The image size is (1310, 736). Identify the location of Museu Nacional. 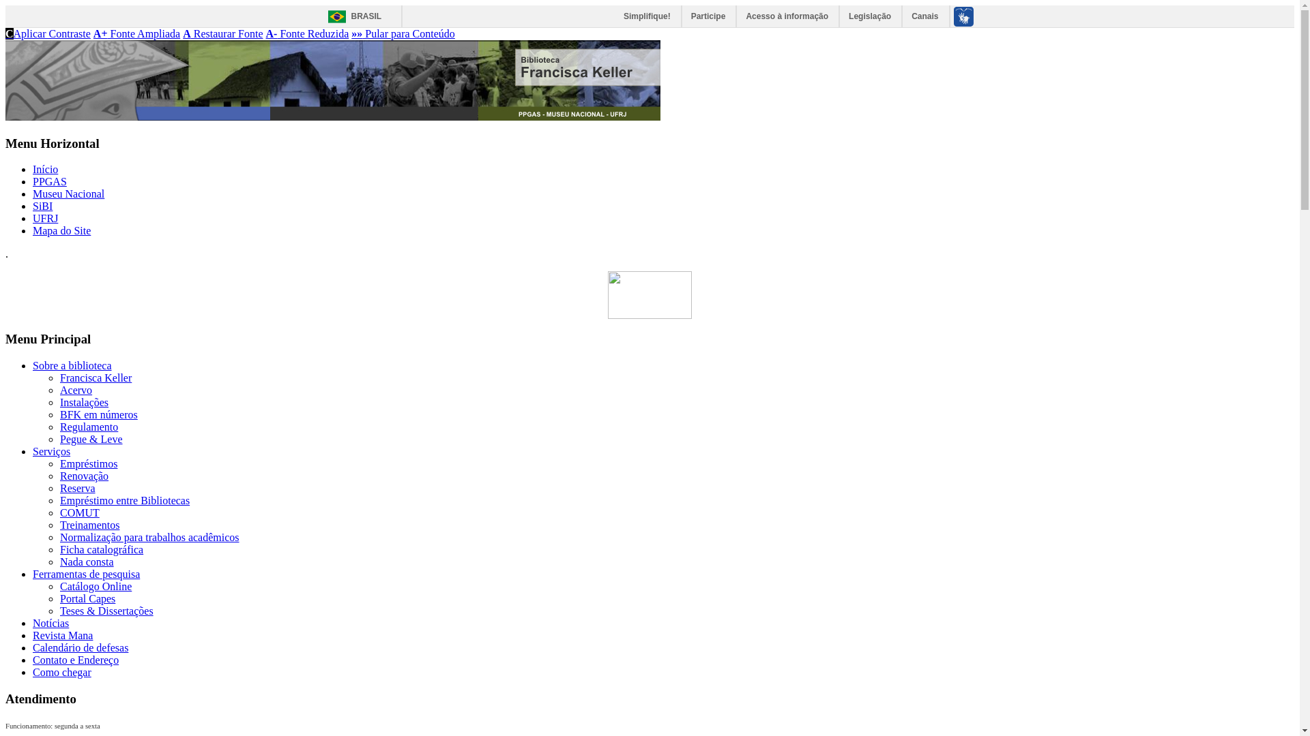
(68, 194).